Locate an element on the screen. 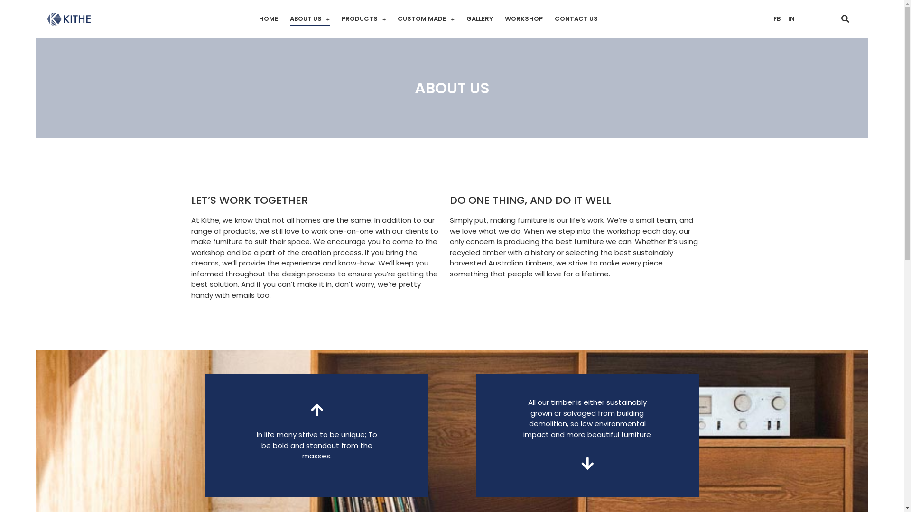 The image size is (911, 512). FB is located at coordinates (777, 19).